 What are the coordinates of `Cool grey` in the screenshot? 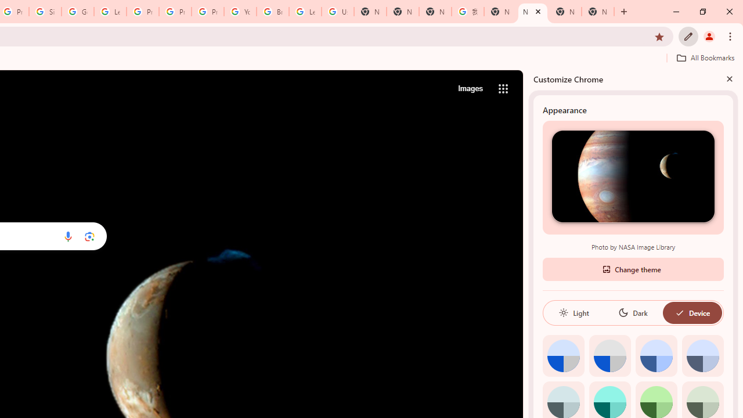 It's located at (702, 355).